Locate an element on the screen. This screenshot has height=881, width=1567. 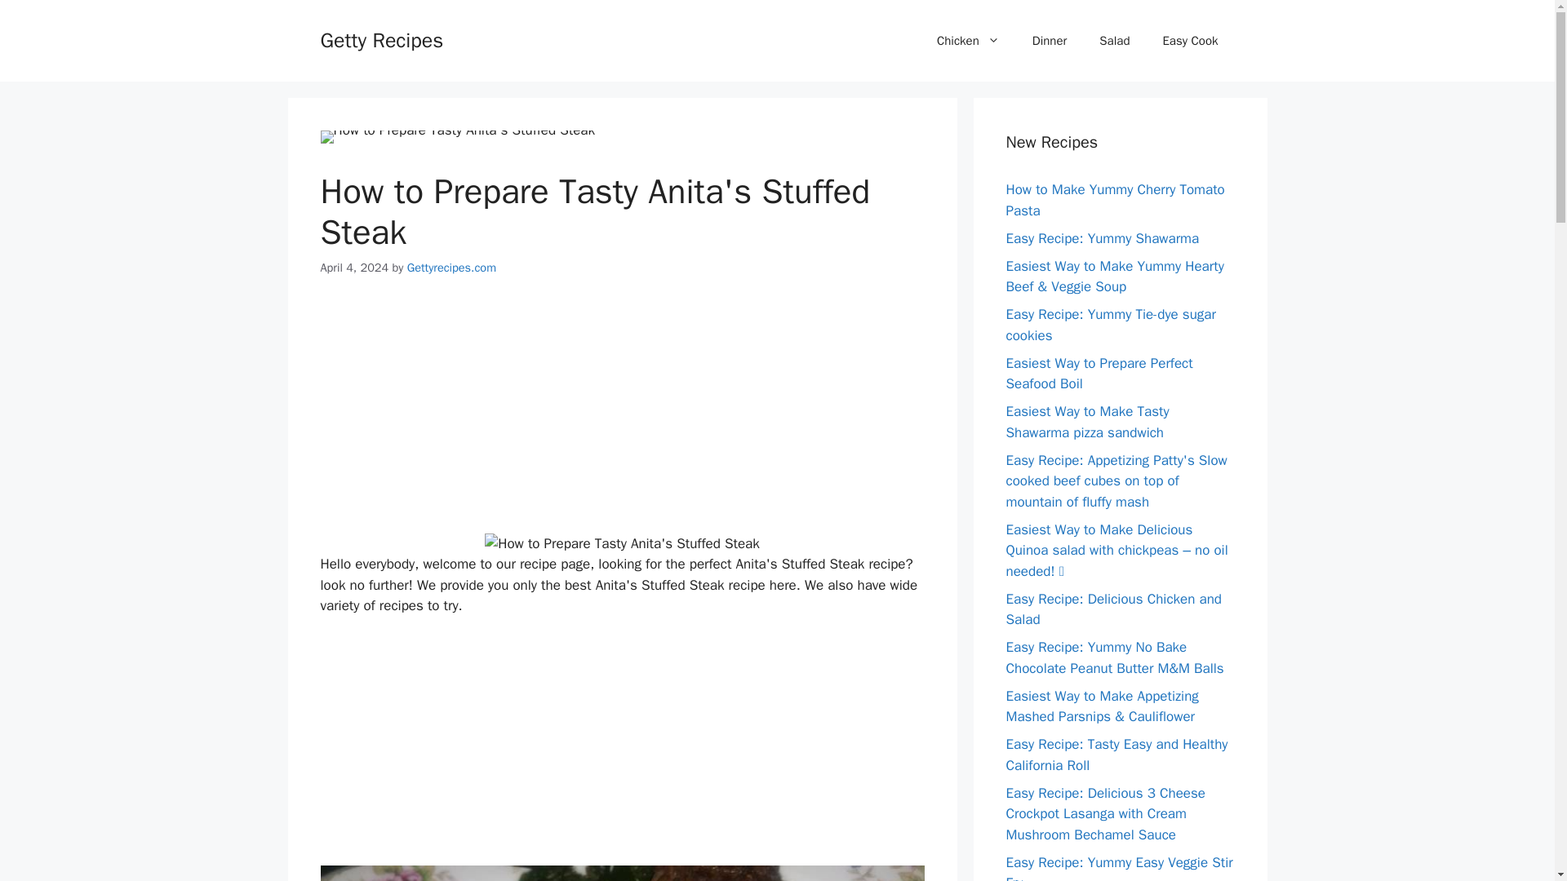
Advertisement is located at coordinates (622, 750).